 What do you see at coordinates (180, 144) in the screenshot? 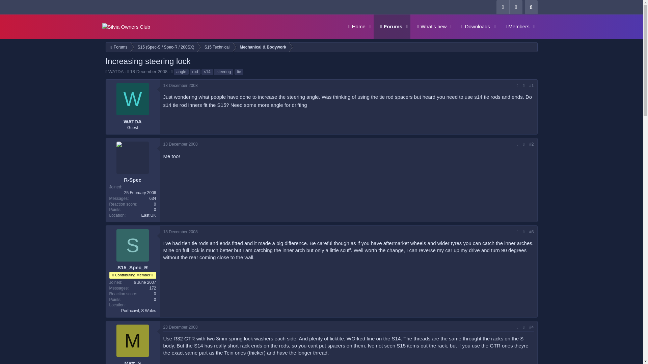
I see `What's new` at bounding box center [180, 144].